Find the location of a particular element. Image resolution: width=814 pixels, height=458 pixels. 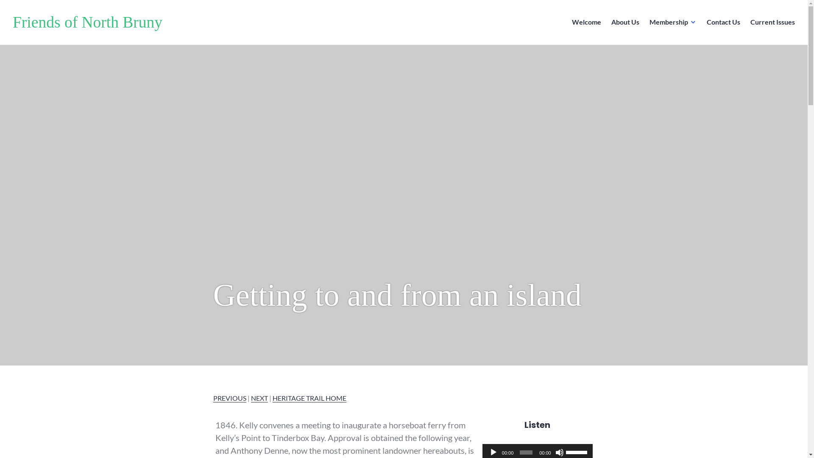

Welcome is located at coordinates (587, 22).